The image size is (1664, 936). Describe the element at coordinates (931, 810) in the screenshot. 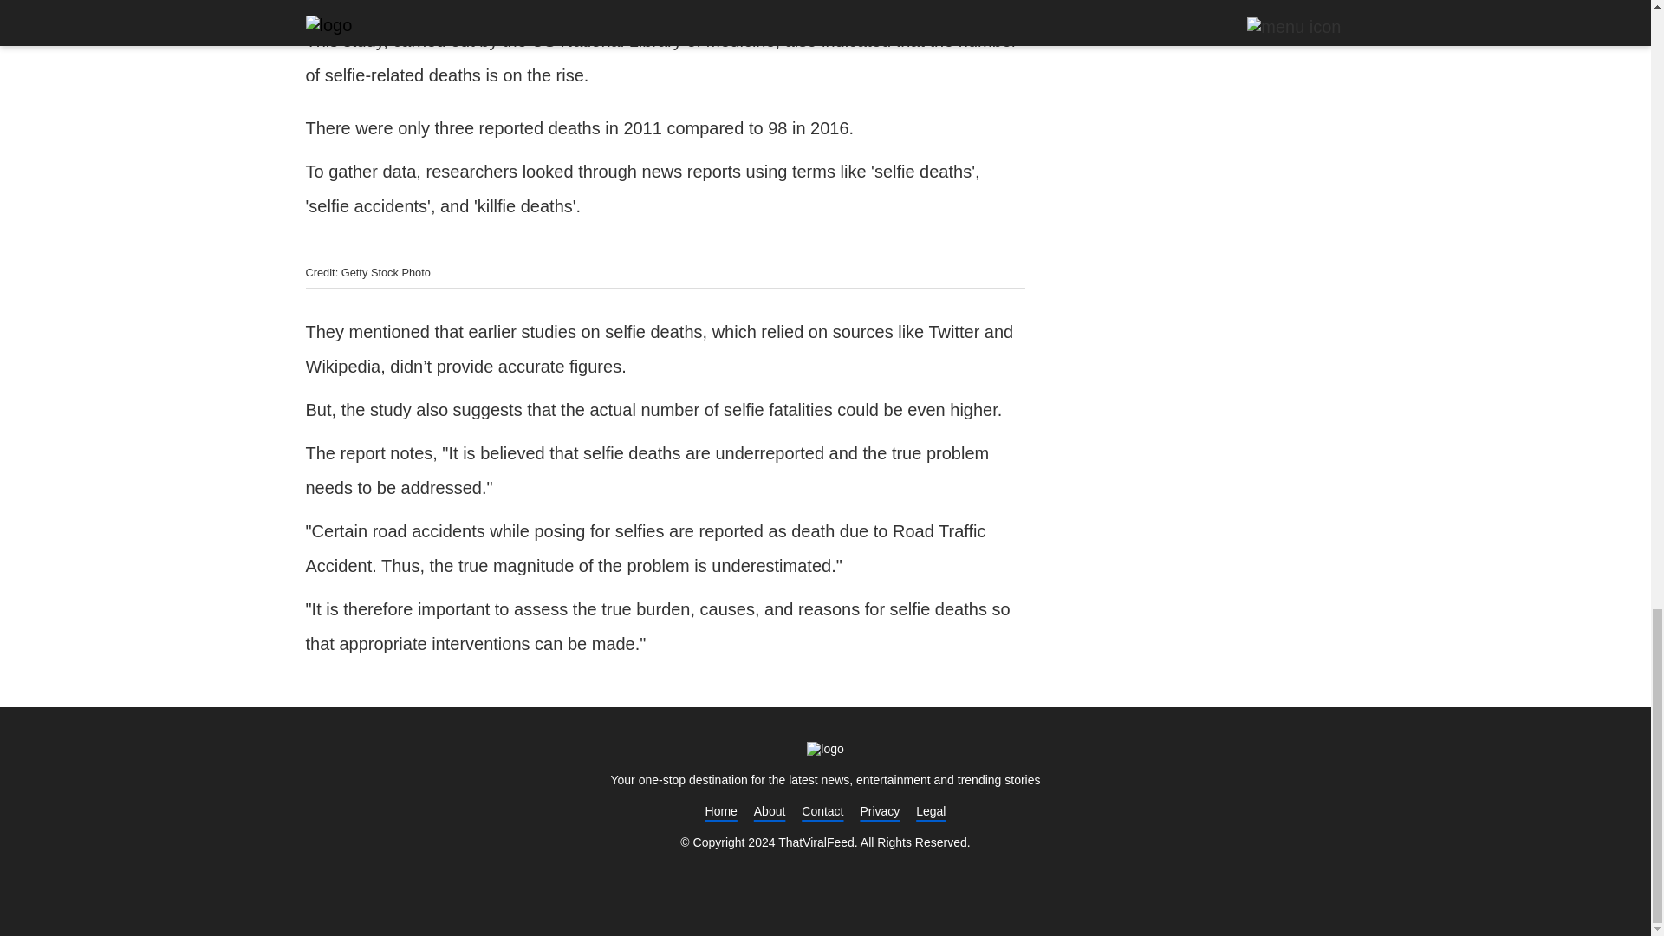

I see `Legal` at that location.